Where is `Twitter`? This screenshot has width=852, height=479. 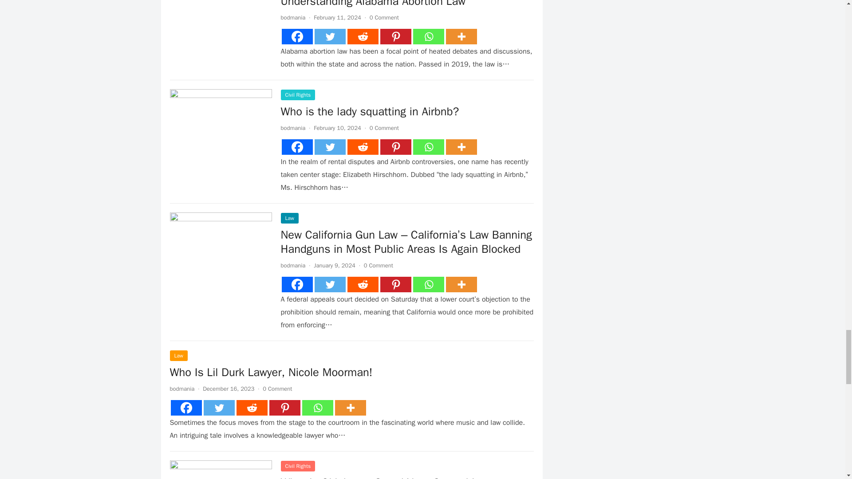
Twitter is located at coordinates (329, 36).